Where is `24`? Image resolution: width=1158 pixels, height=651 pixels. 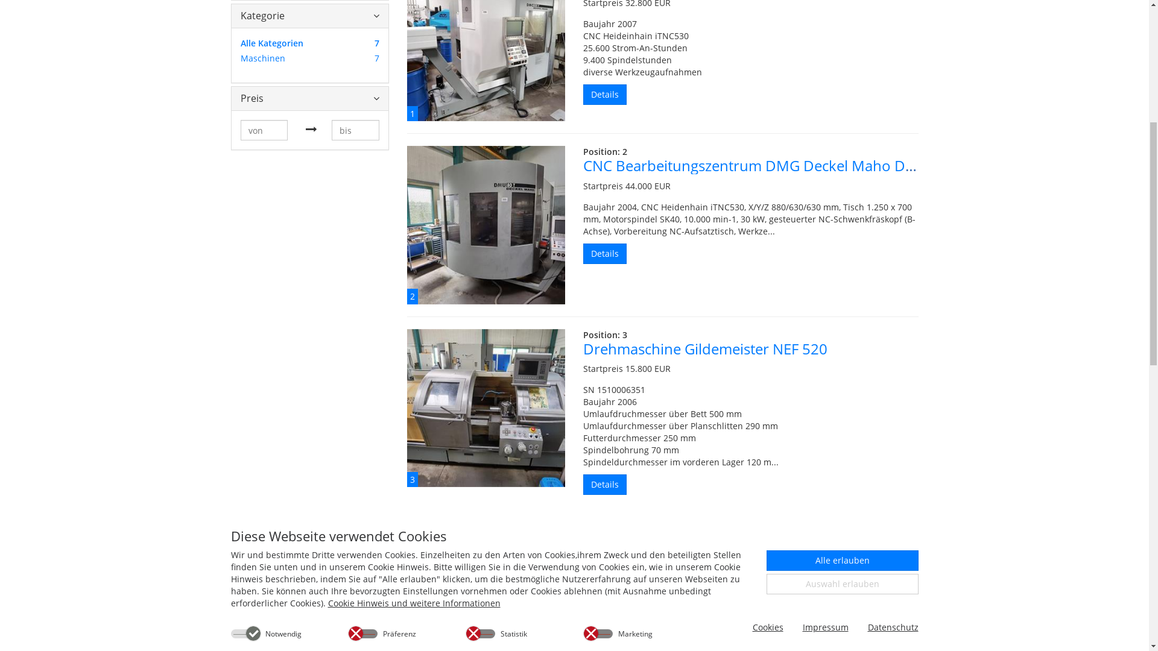 24 is located at coordinates (422, 242).